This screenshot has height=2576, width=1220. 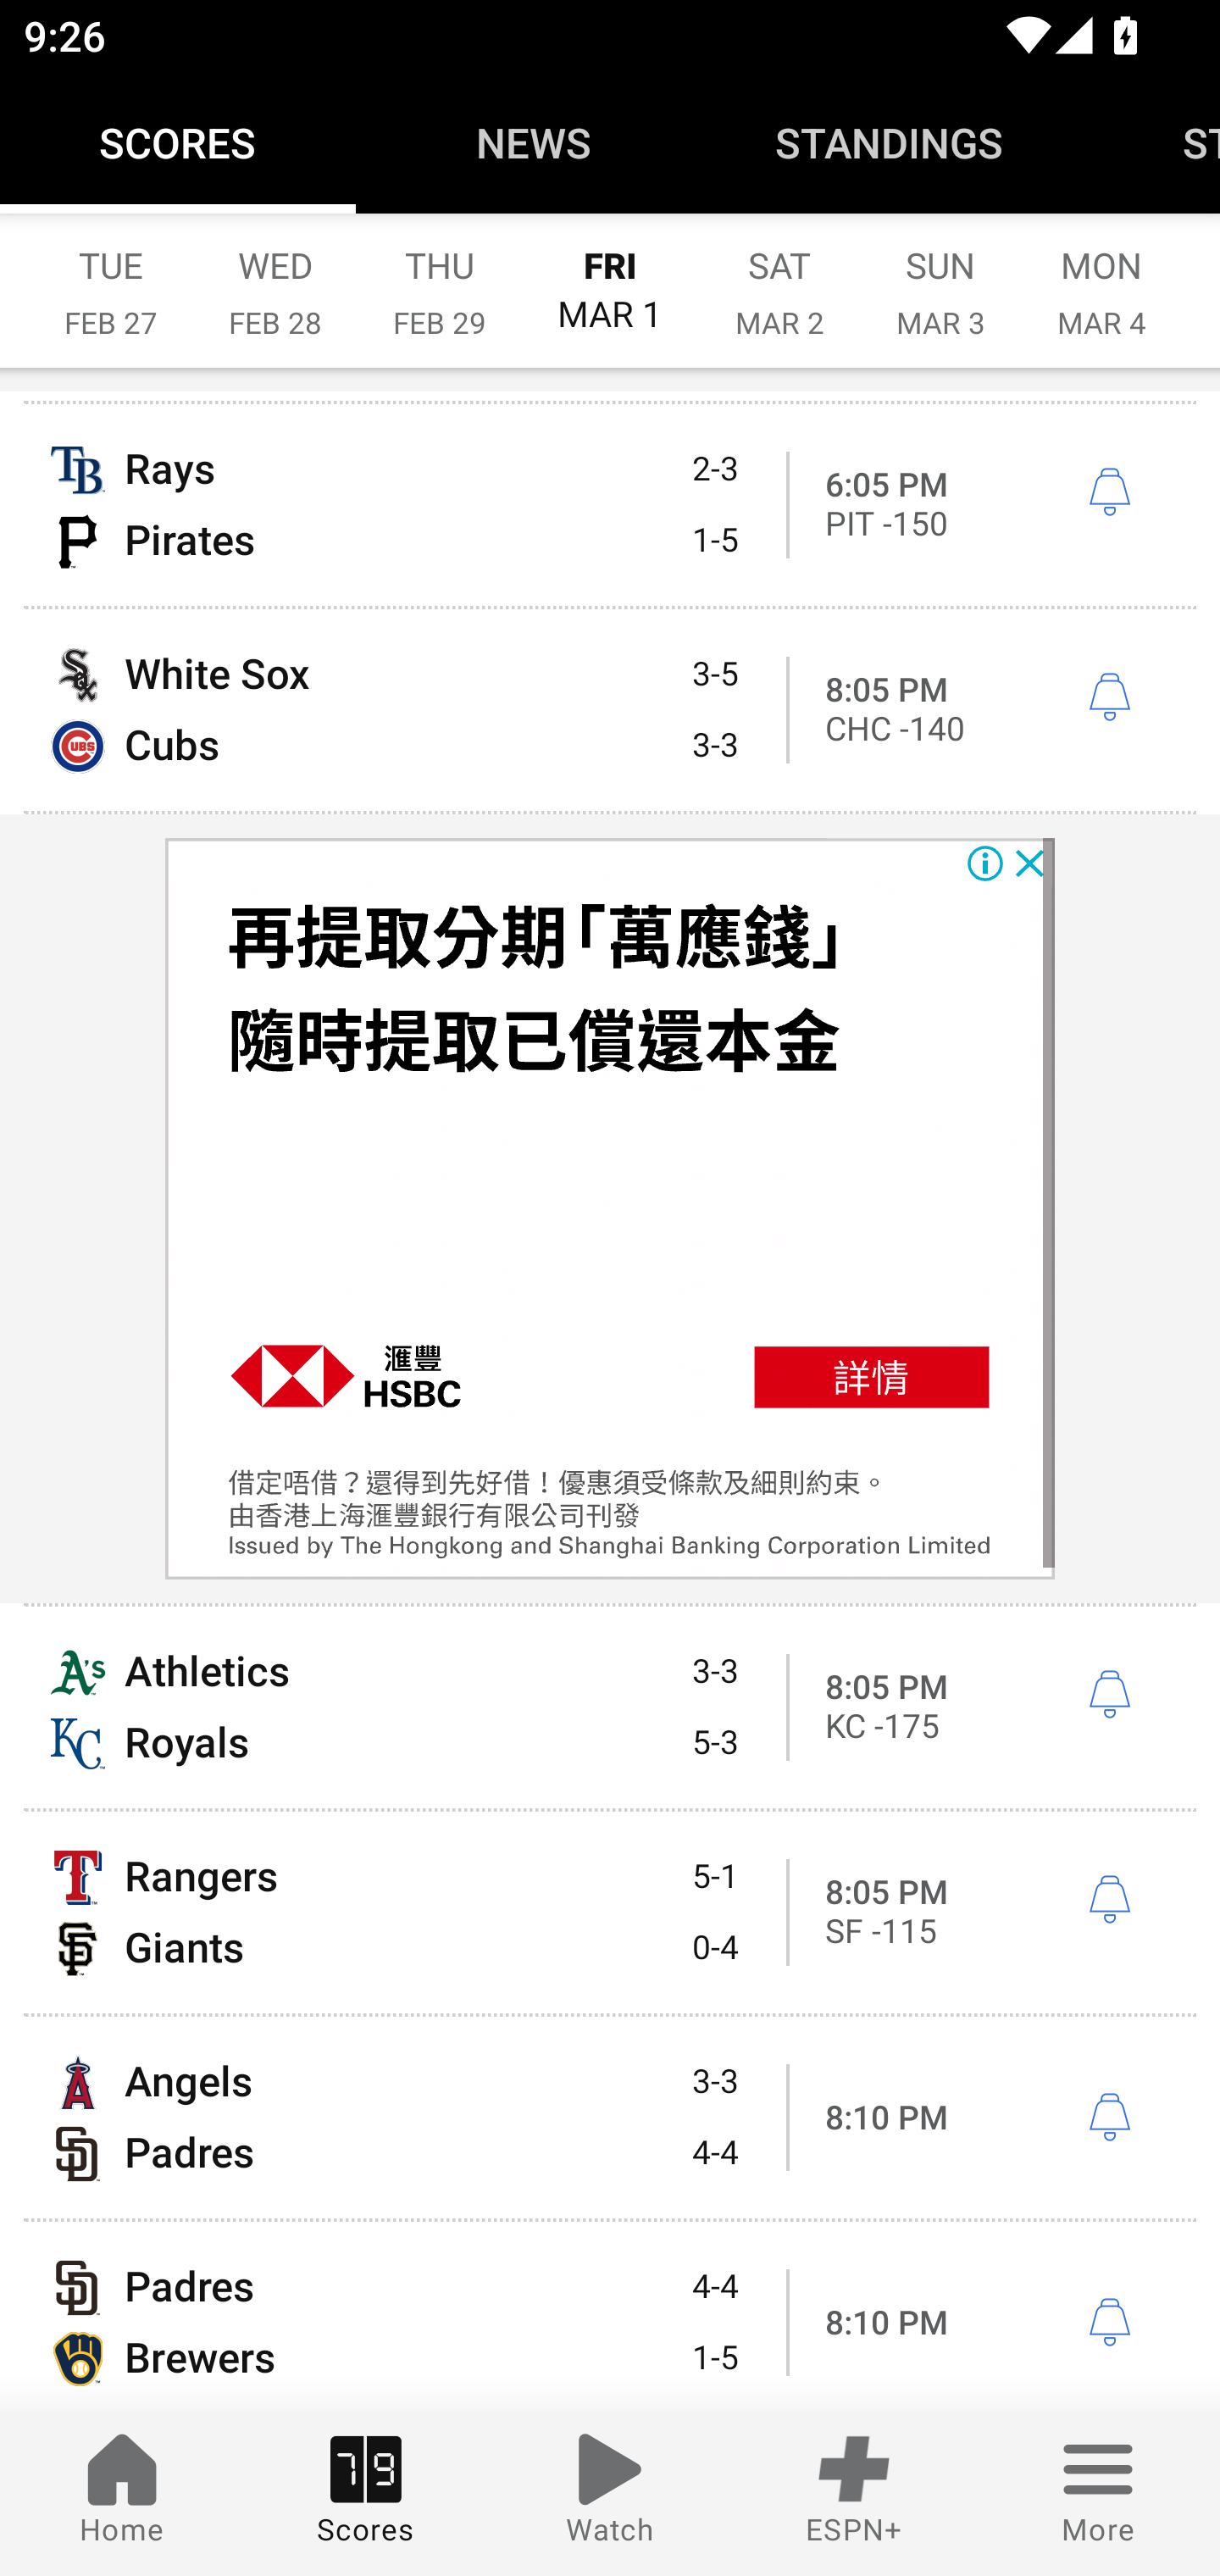 What do you see at coordinates (1109, 493) in the screenshot?
I see `í` at bounding box center [1109, 493].